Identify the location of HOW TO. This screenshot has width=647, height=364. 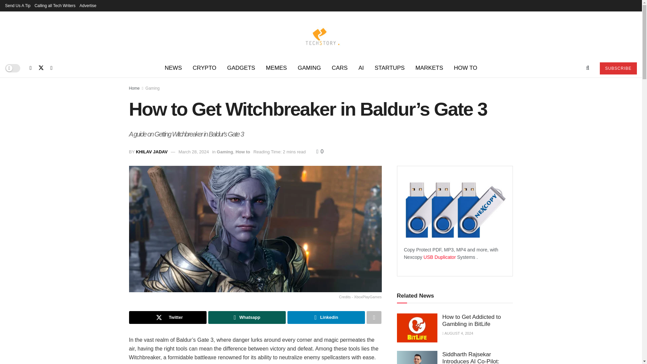
(465, 68).